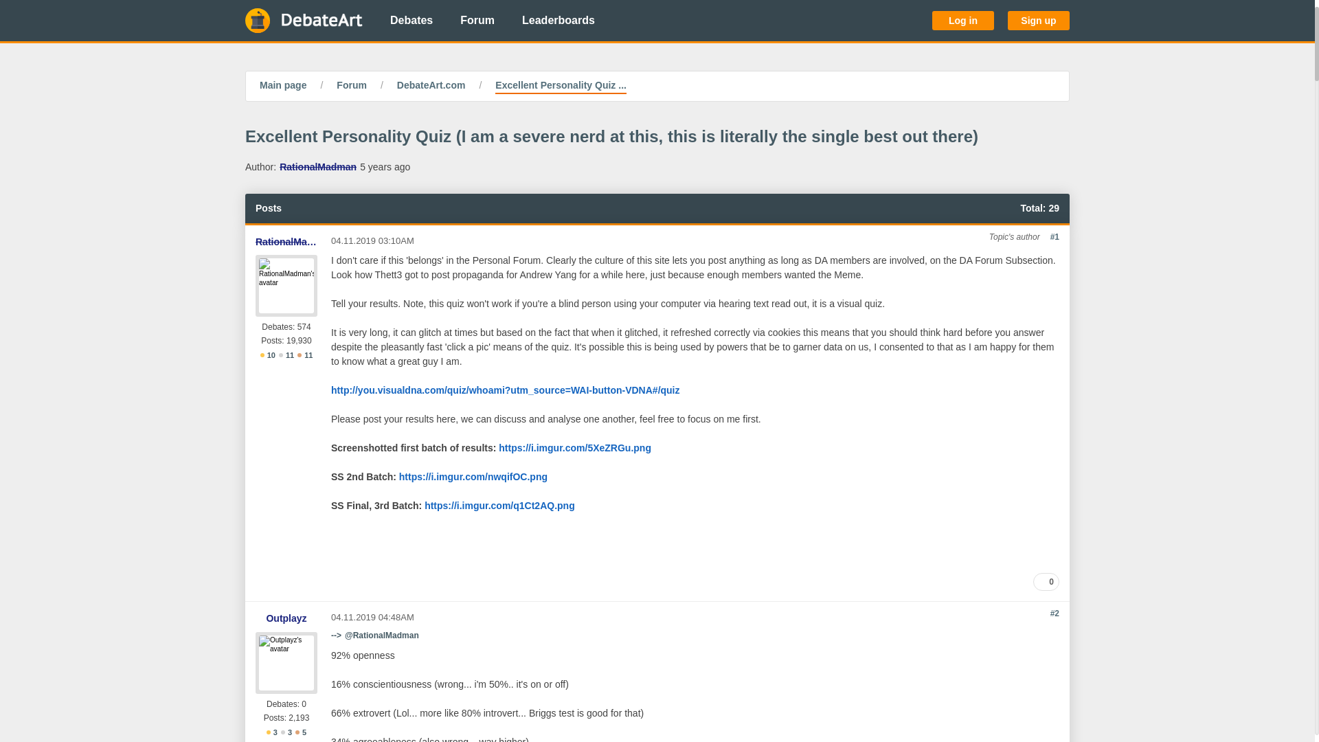  What do you see at coordinates (477, 21) in the screenshot?
I see `Forum` at bounding box center [477, 21].